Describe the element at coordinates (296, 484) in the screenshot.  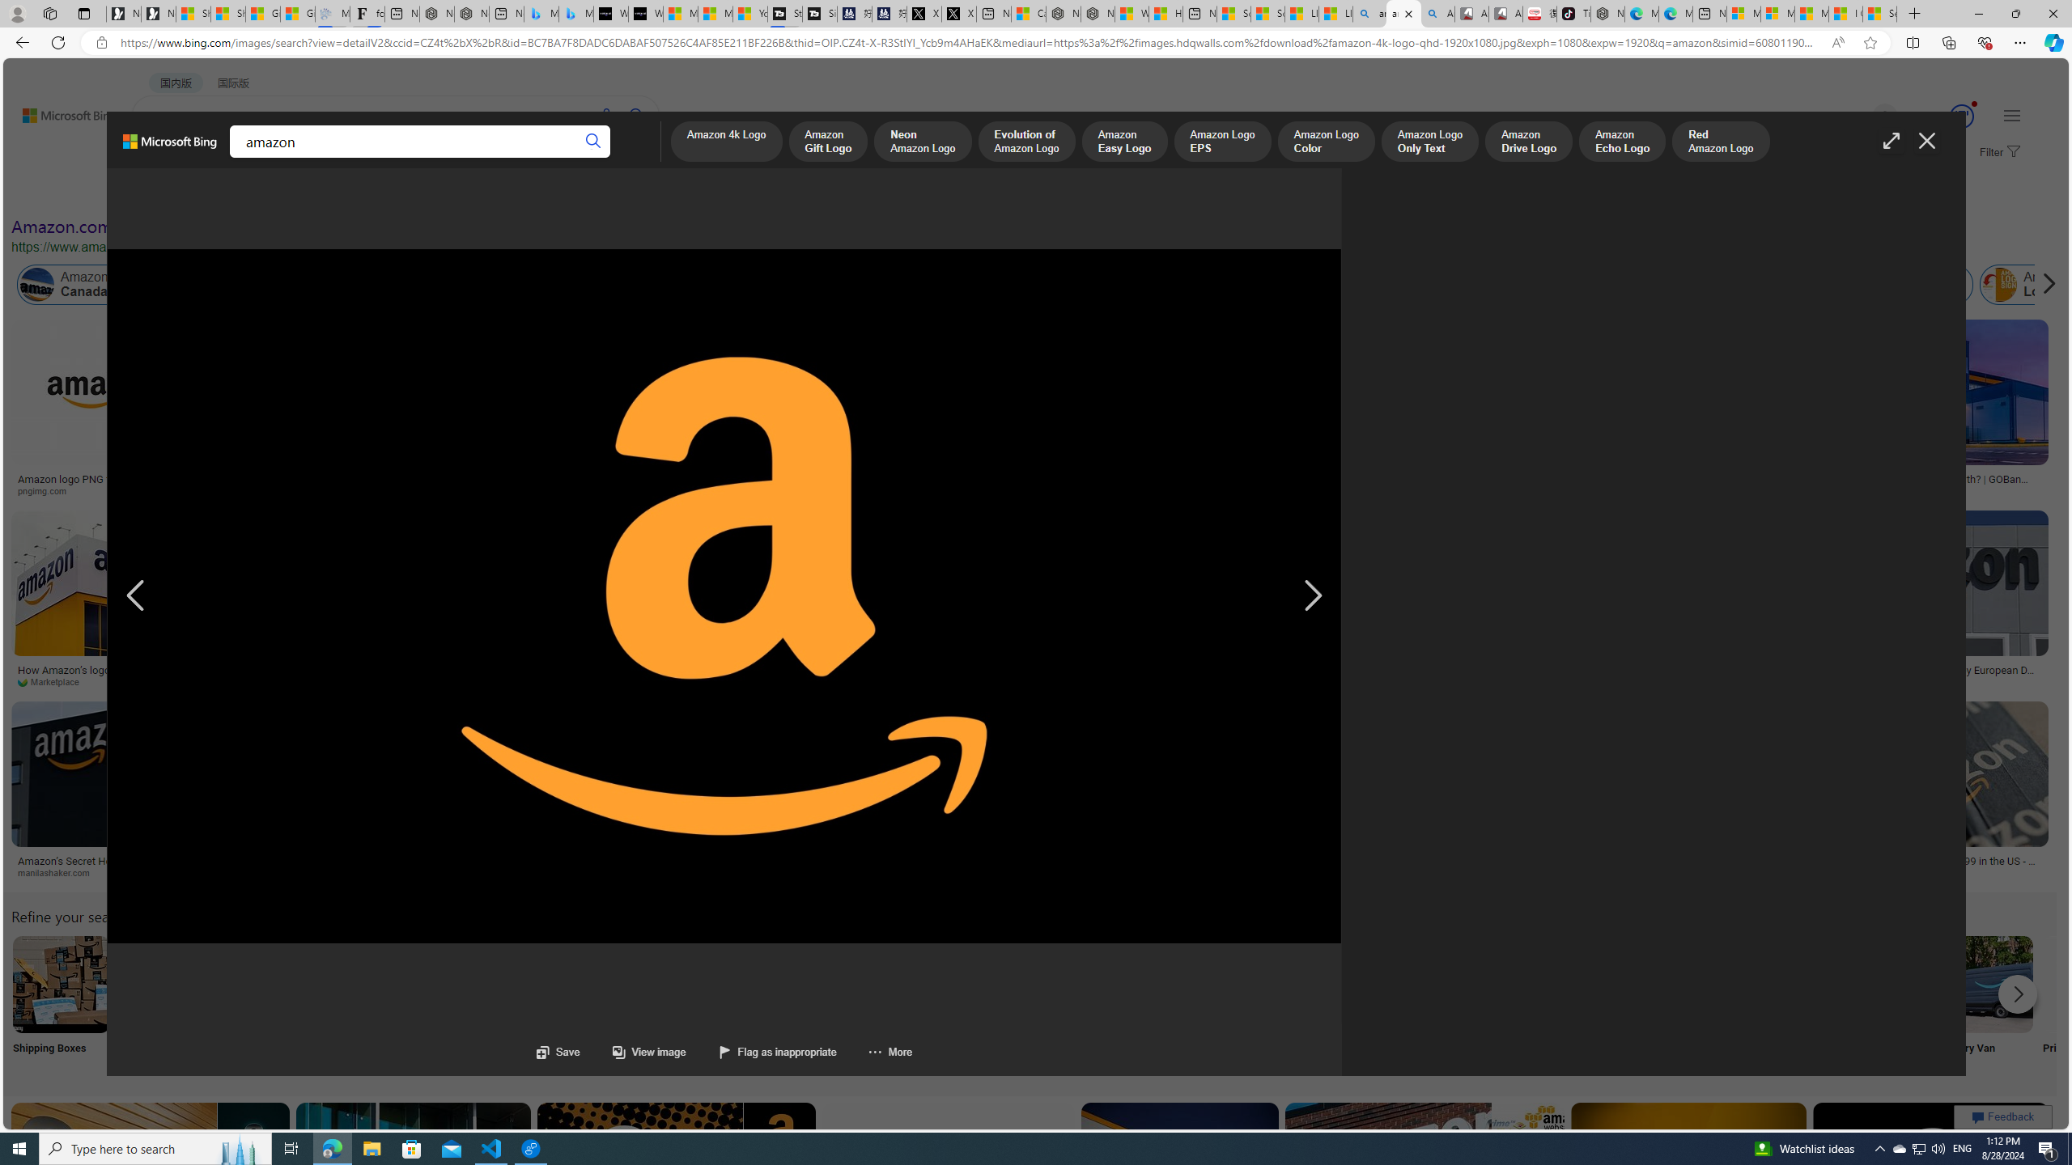
I see `Two Reasons Why Retailers Need to Leverage Amazon` at that location.